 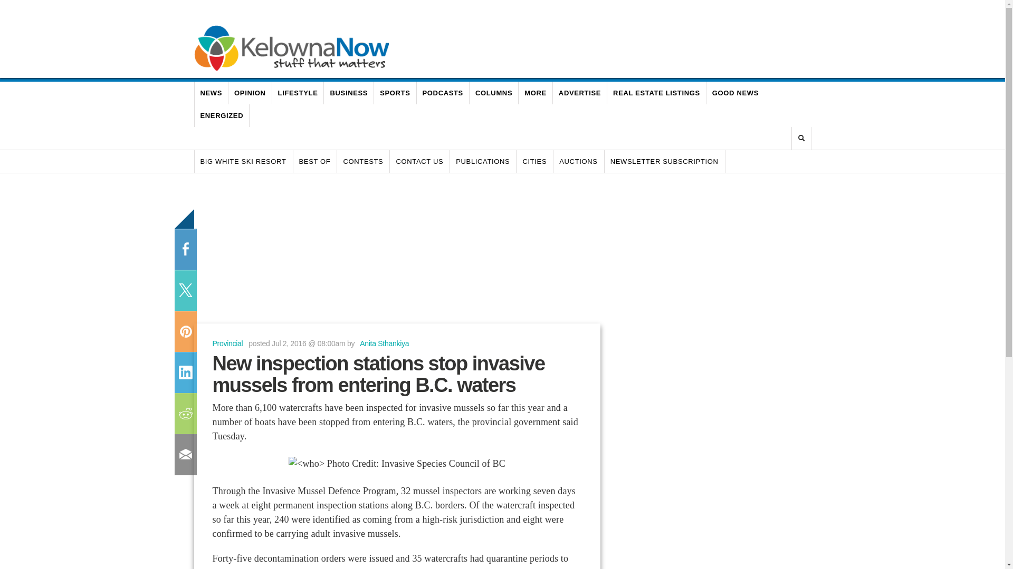 What do you see at coordinates (185, 372) in the screenshot?
I see `Share on LinkedIn` at bounding box center [185, 372].